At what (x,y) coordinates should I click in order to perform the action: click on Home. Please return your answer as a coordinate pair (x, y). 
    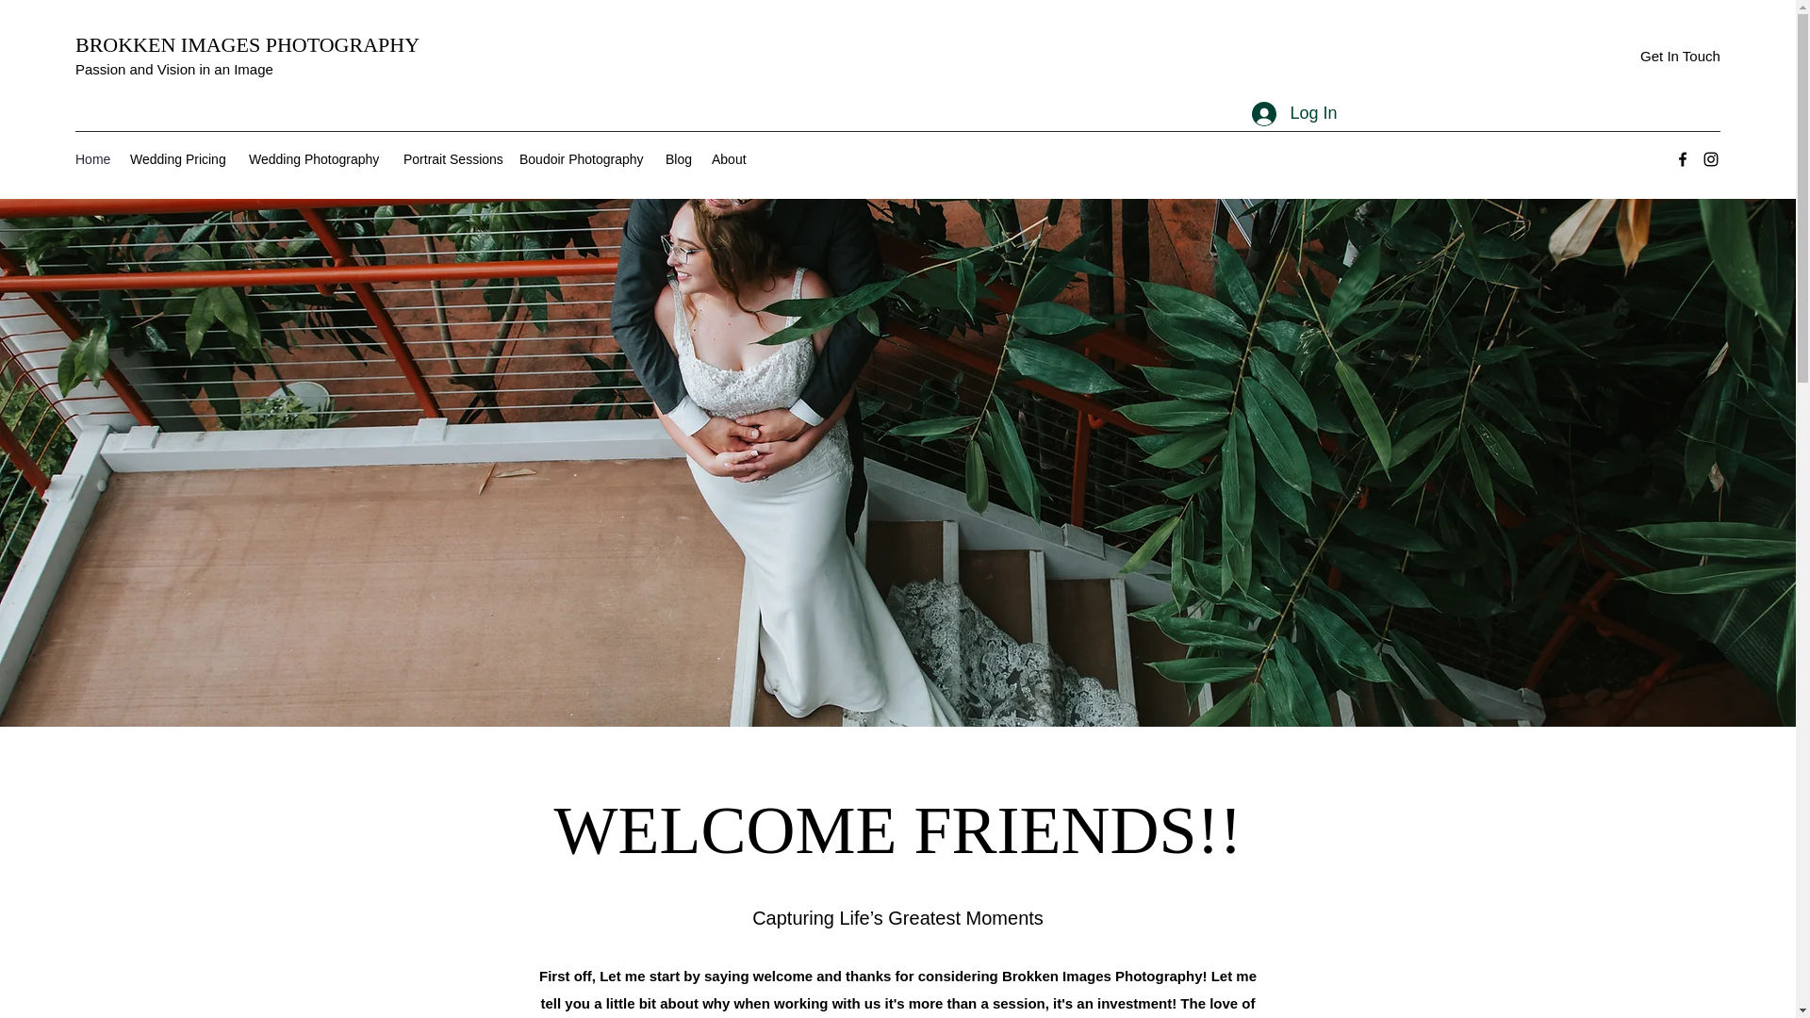
    Looking at the image, I should click on (92, 158).